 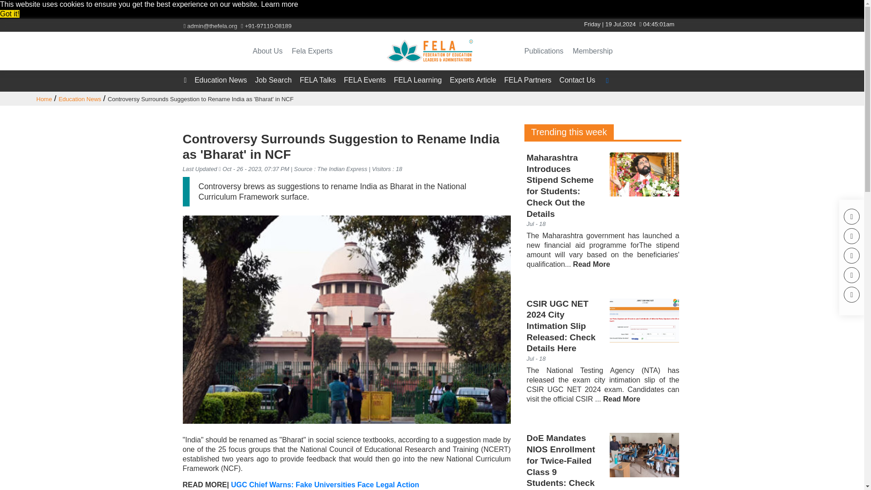 What do you see at coordinates (547, 51) in the screenshot?
I see `Publications` at bounding box center [547, 51].